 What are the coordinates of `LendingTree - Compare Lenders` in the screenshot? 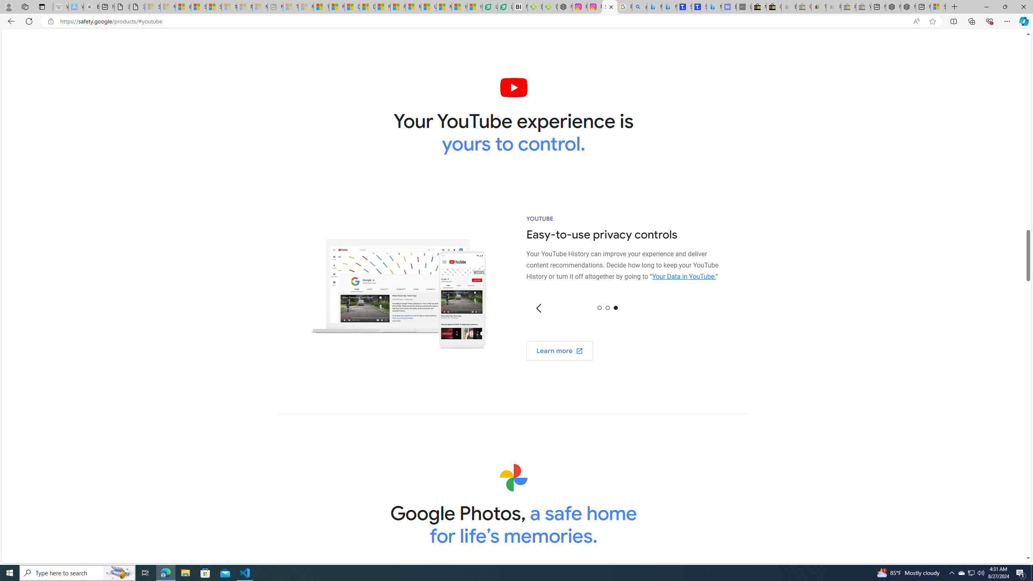 It's located at (506, 7).